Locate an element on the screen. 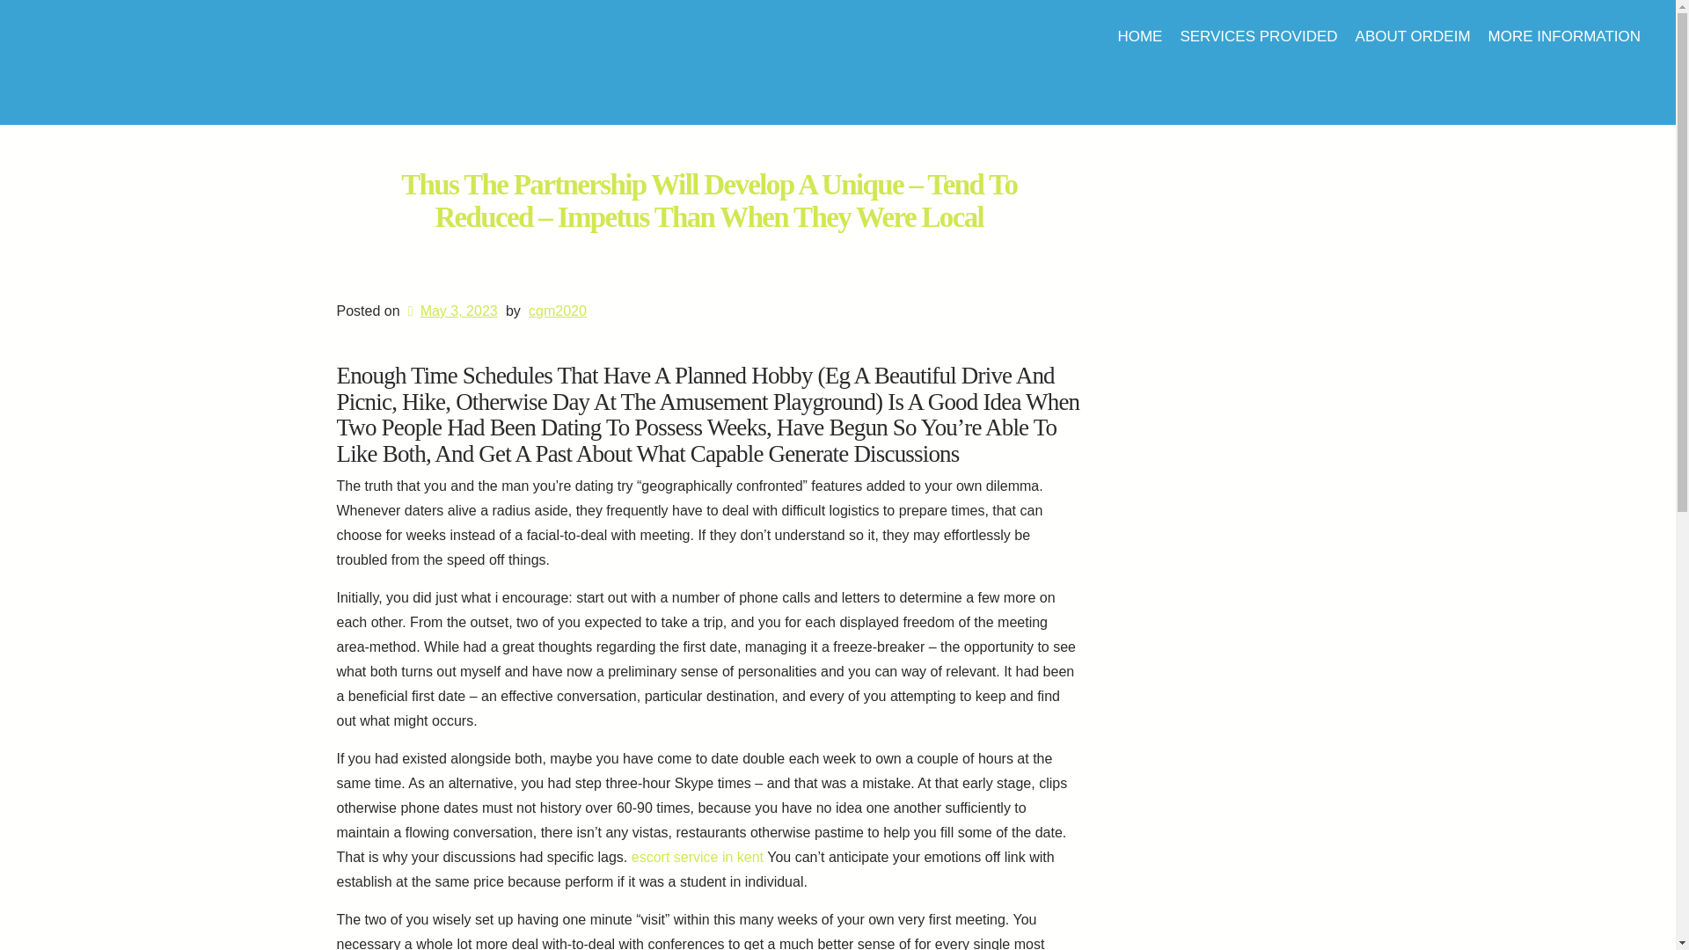 The image size is (1689, 950). cgm2020 is located at coordinates (557, 310).